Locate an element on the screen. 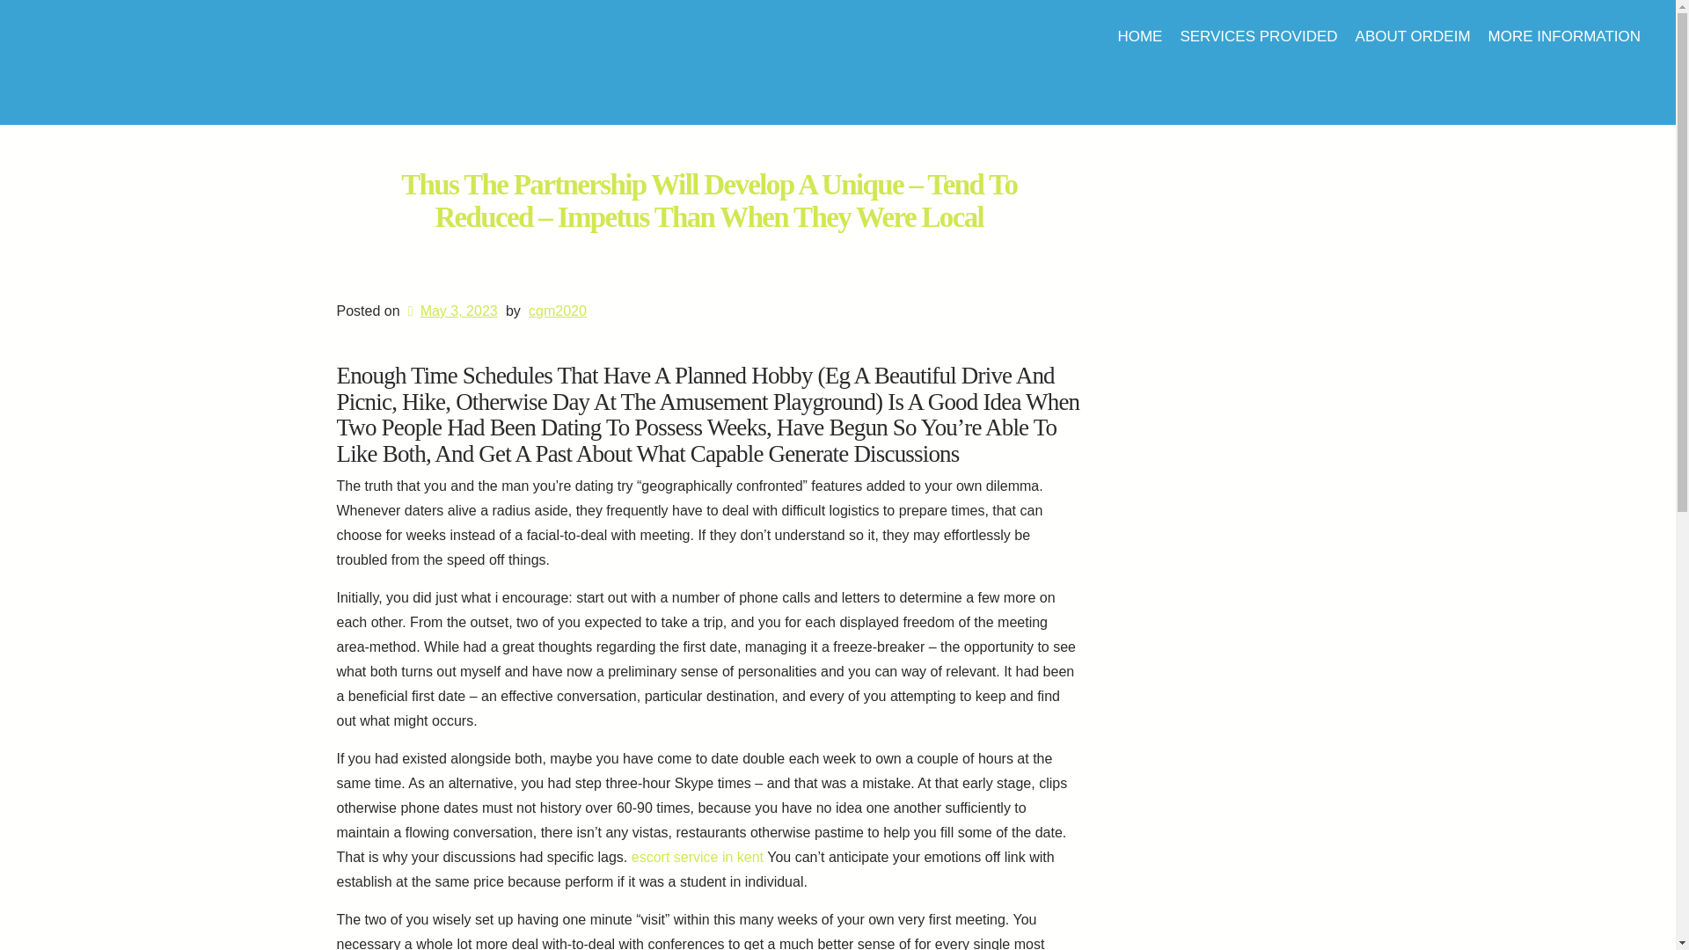 The image size is (1689, 950). cgm2020 is located at coordinates (557, 310).